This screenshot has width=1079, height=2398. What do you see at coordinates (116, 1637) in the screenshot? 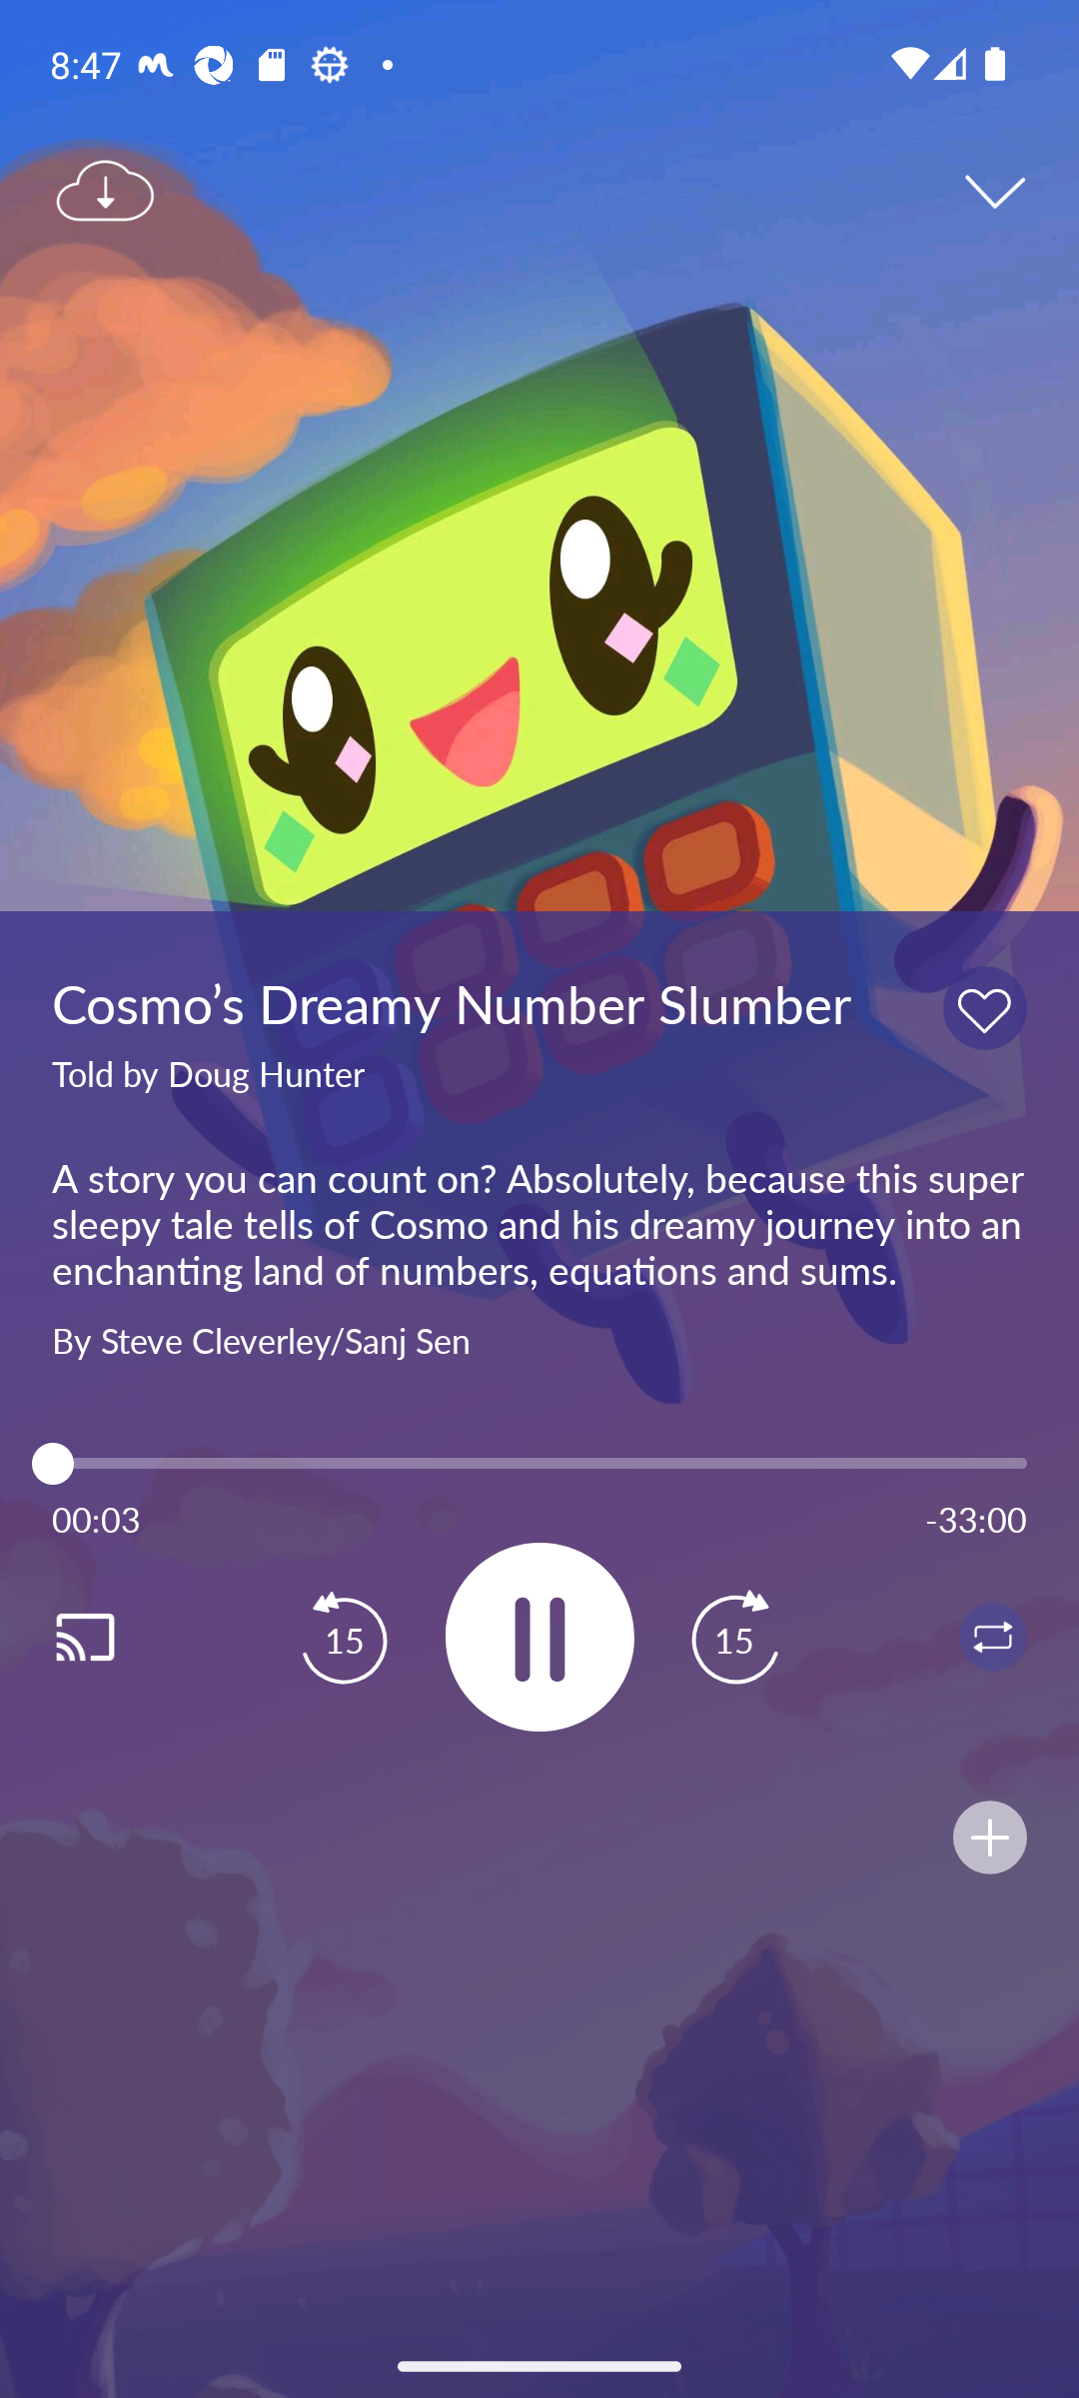
I see `Cast. Disconnected` at bounding box center [116, 1637].